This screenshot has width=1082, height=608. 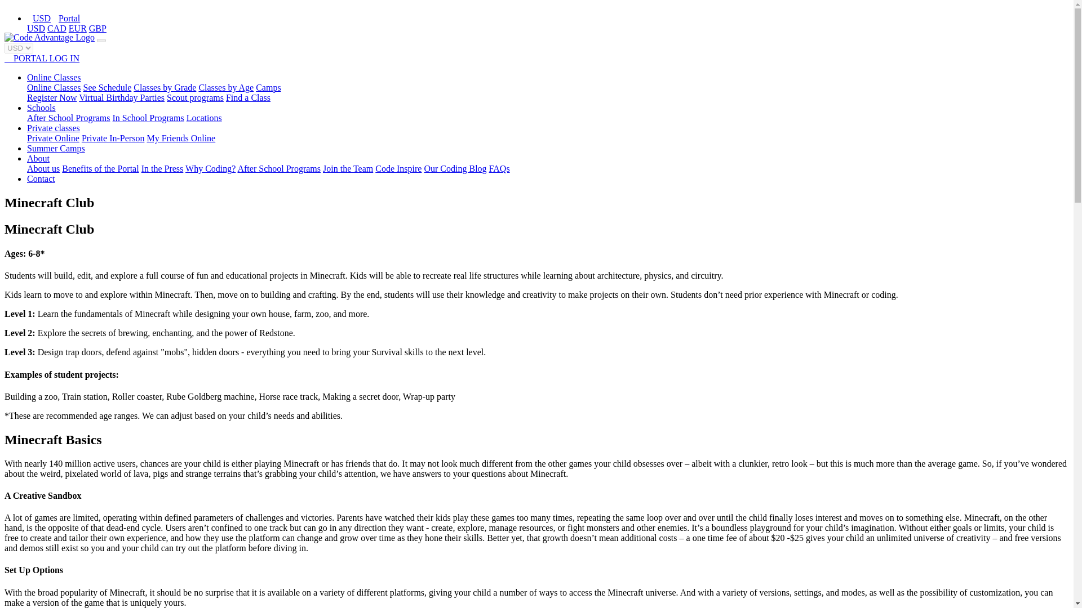 I want to click on Why Coding?, so click(x=210, y=168).